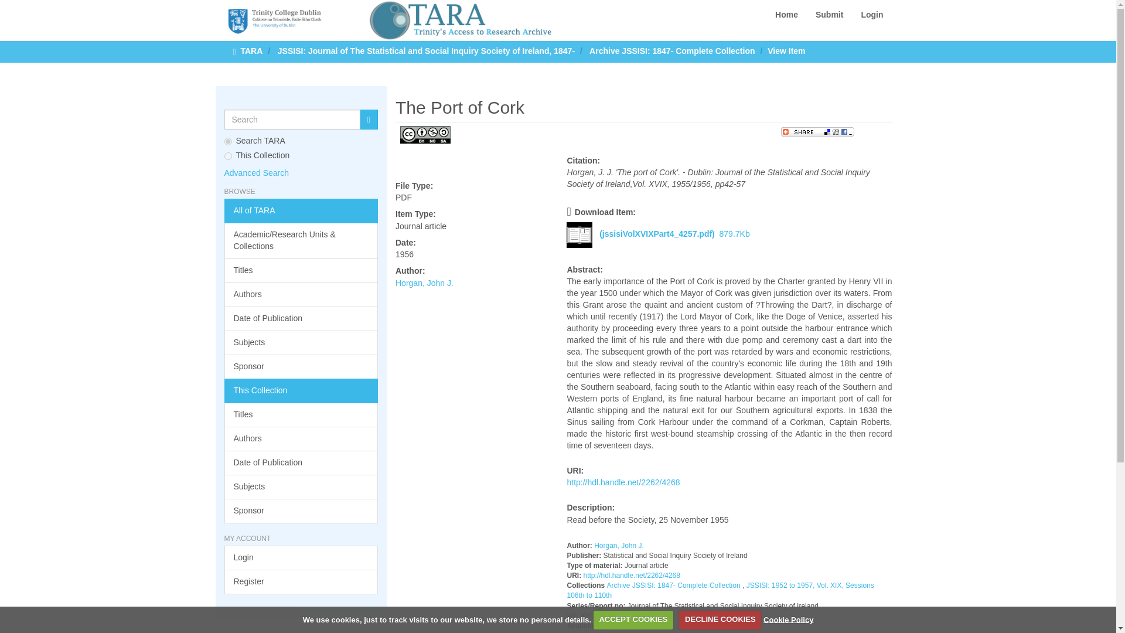 Image resolution: width=1125 pixels, height=633 pixels. I want to click on Archive JSSISI: 1847- Complete Collection, so click(672, 50).